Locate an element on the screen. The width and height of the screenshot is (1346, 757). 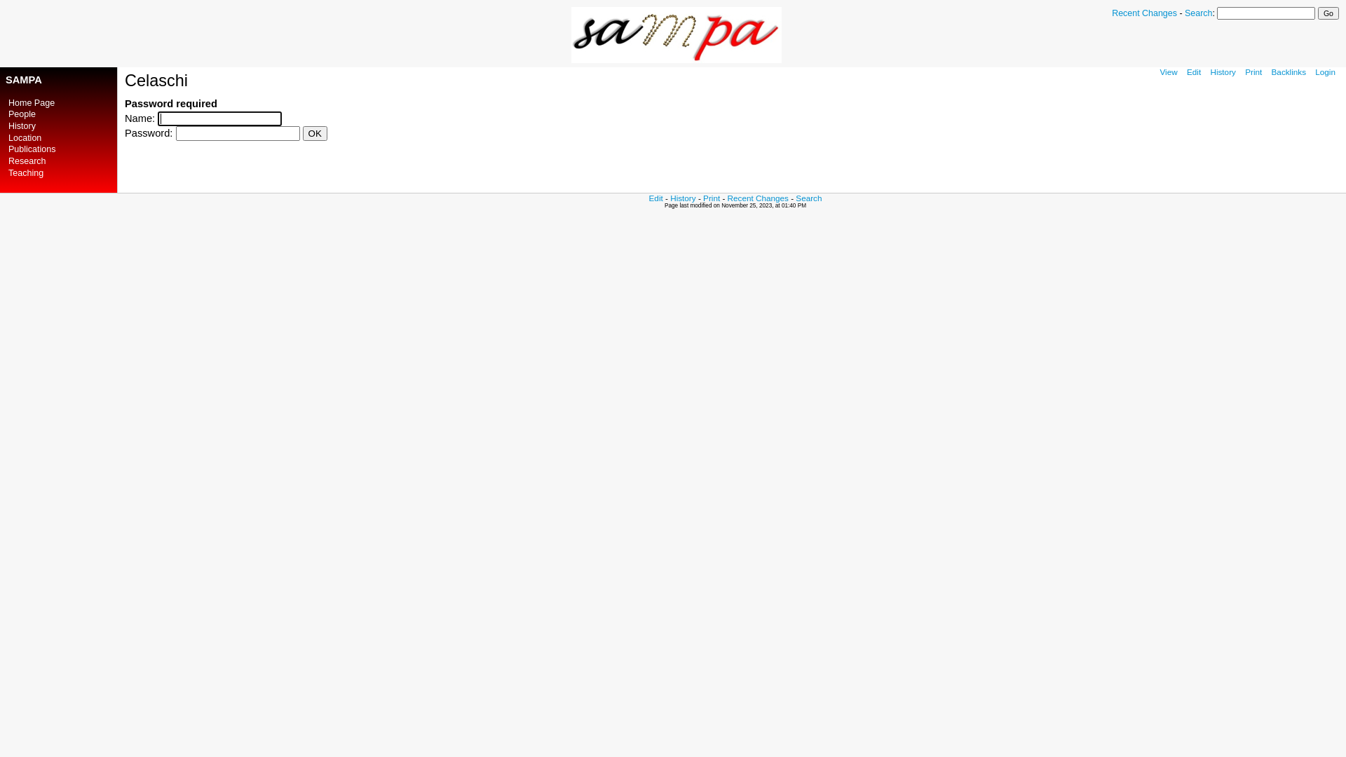
Location is located at coordinates (25, 138).